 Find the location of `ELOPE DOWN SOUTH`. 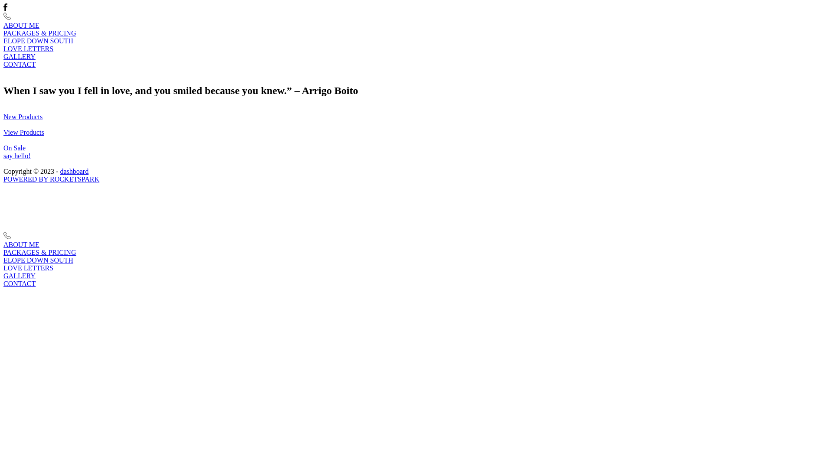

ELOPE DOWN SOUTH is located at coordinates (416, 41).